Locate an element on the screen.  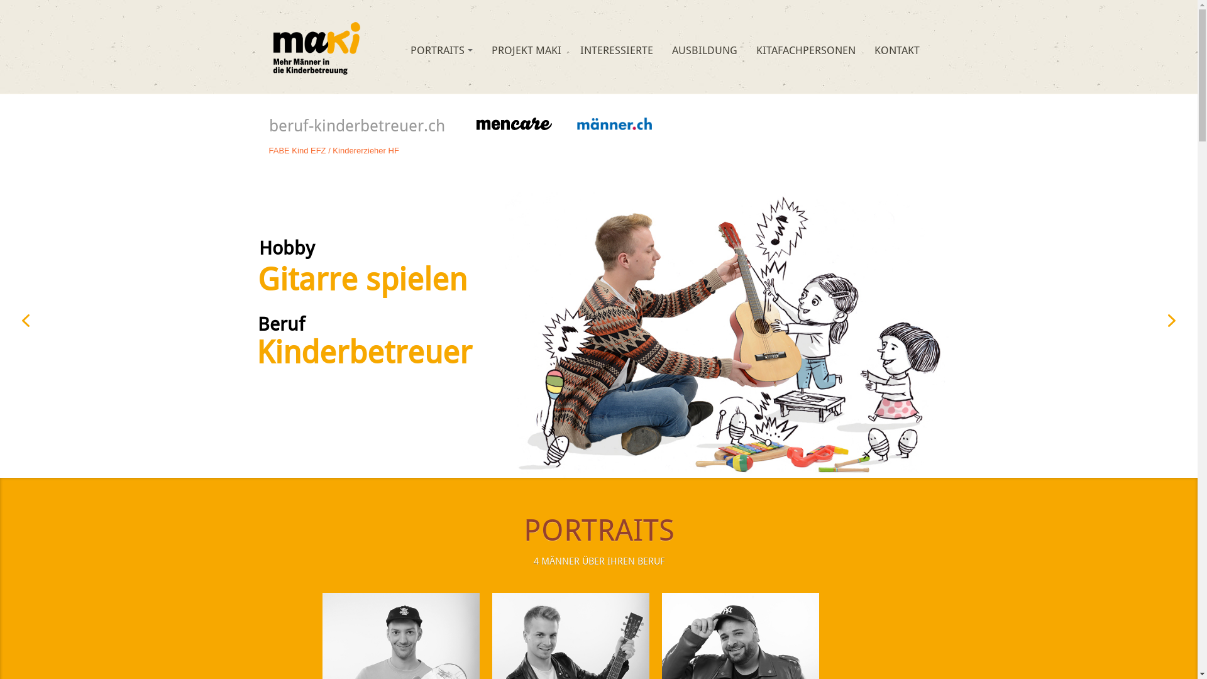
AUSBILDUNG is located at coordinates (704, 50).